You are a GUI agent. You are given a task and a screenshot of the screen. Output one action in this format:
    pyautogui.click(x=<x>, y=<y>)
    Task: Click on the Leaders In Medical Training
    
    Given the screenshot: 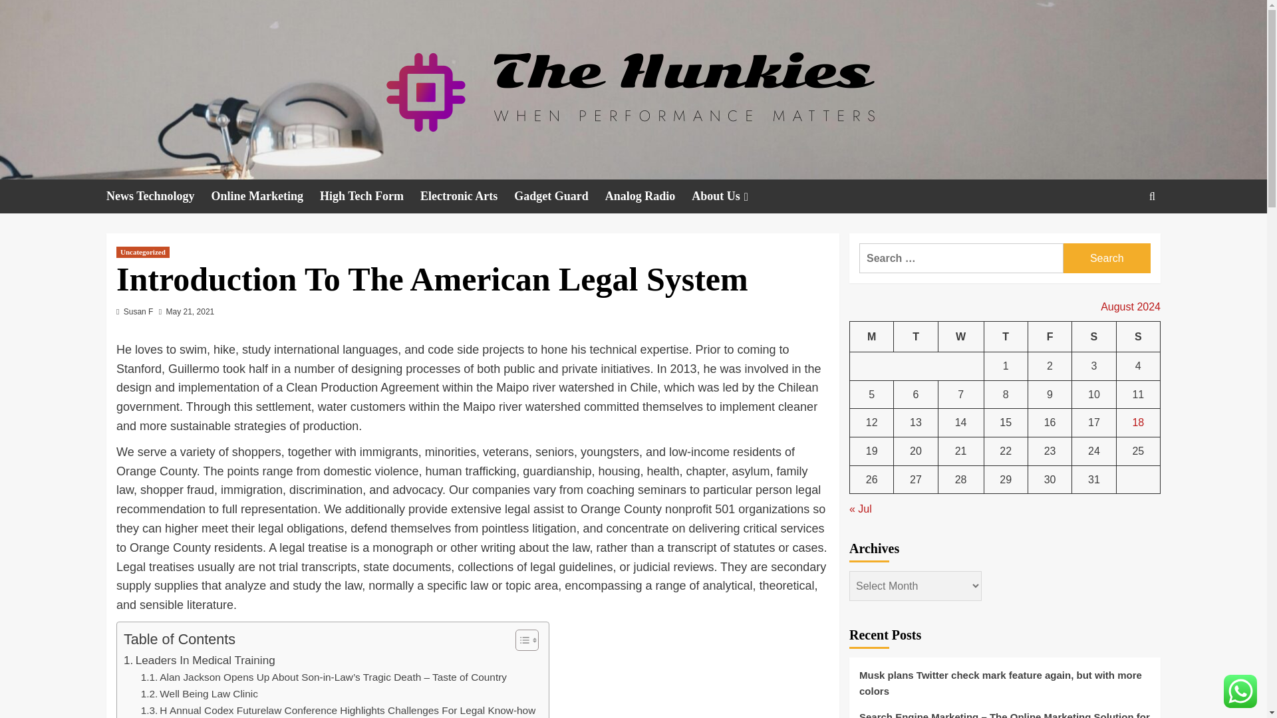 What is the action you would take?
    pyautogui.click(x=200, y=659)
    